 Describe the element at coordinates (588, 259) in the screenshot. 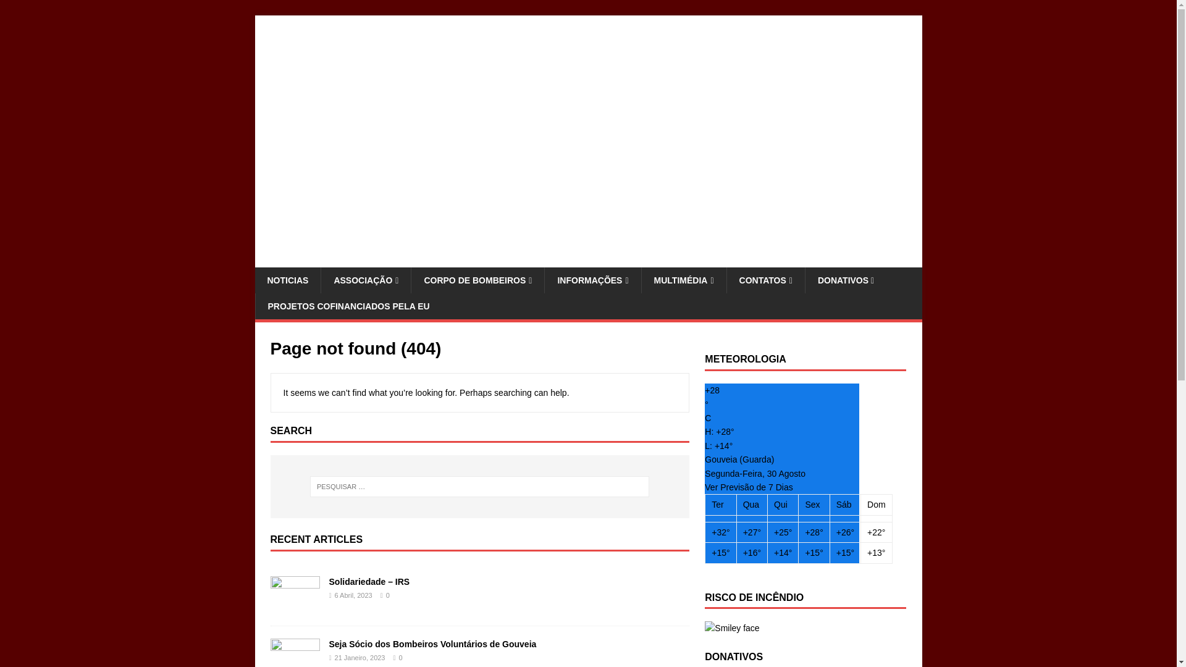

I see `Bombeiros de Gouveia` at that location.